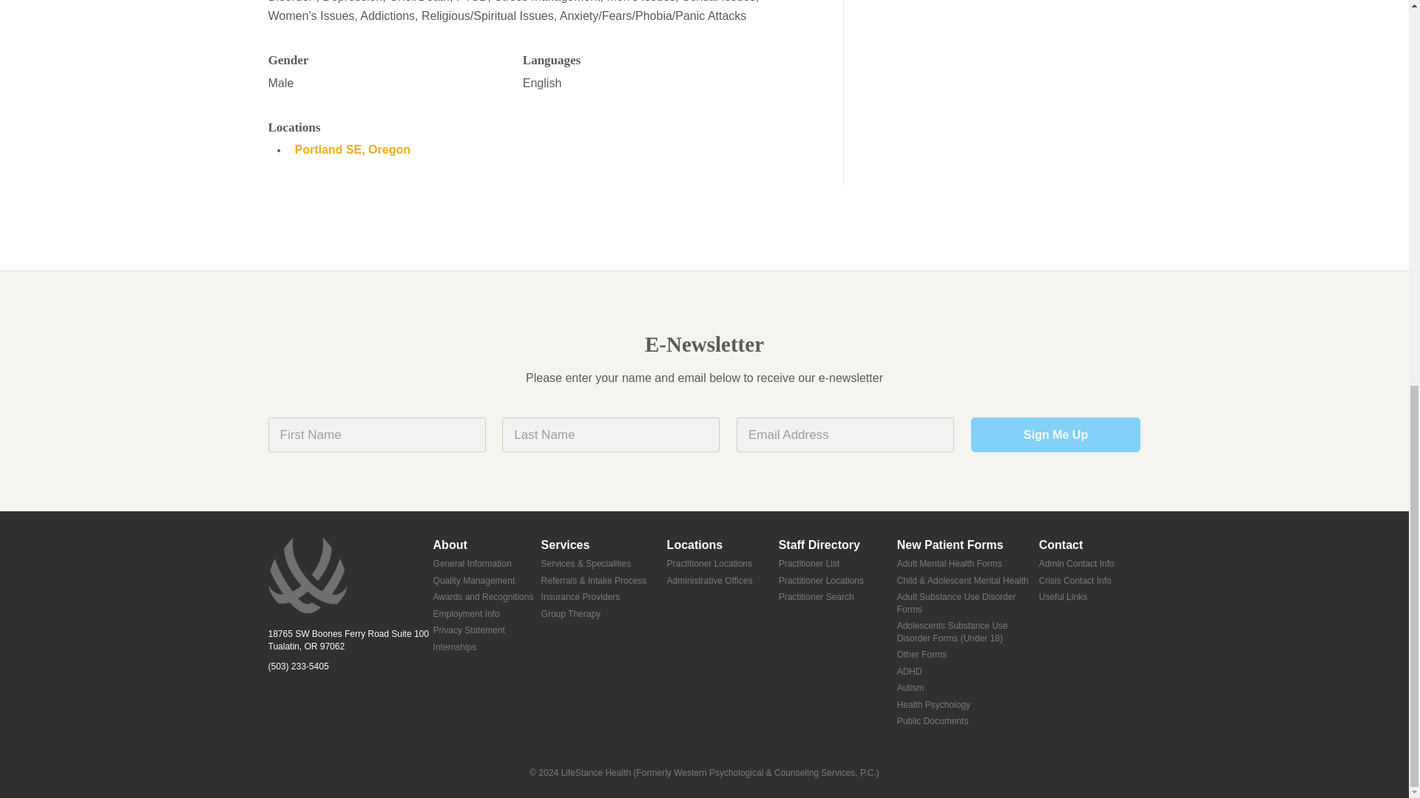 The width and height of the screenshot is (1420, 798). Describe the element at coordinates (837, 597) in the screenshot. I see `Practitioner Search` at that location.